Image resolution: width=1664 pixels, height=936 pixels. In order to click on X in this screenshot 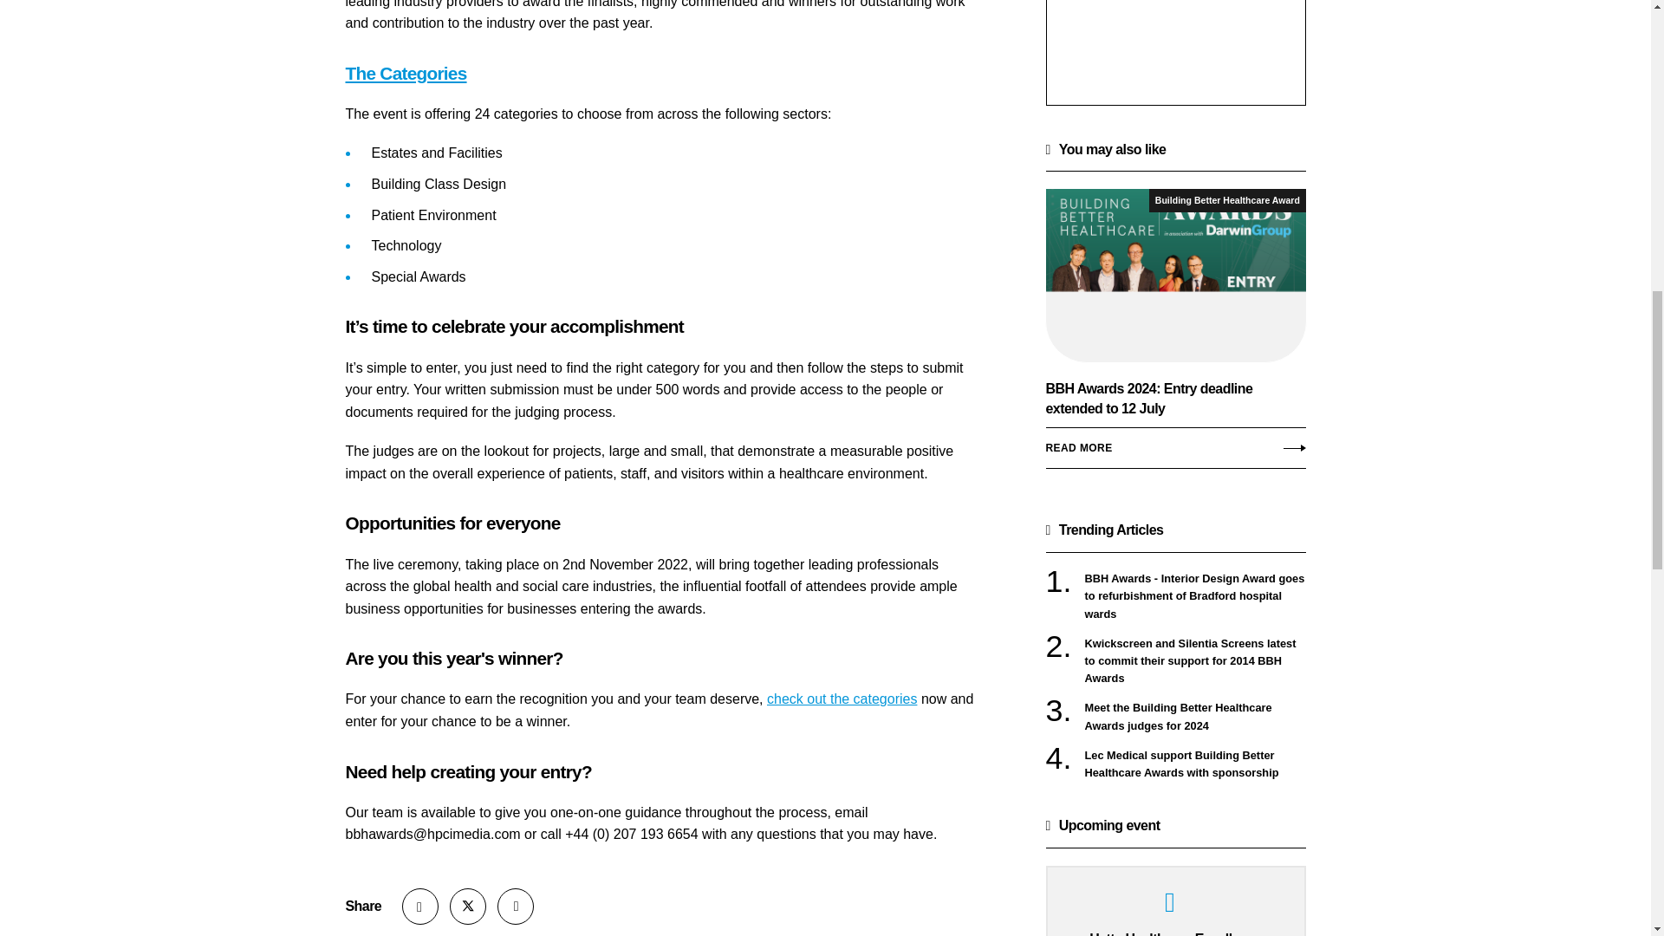, I will do `click(467, 907)`.